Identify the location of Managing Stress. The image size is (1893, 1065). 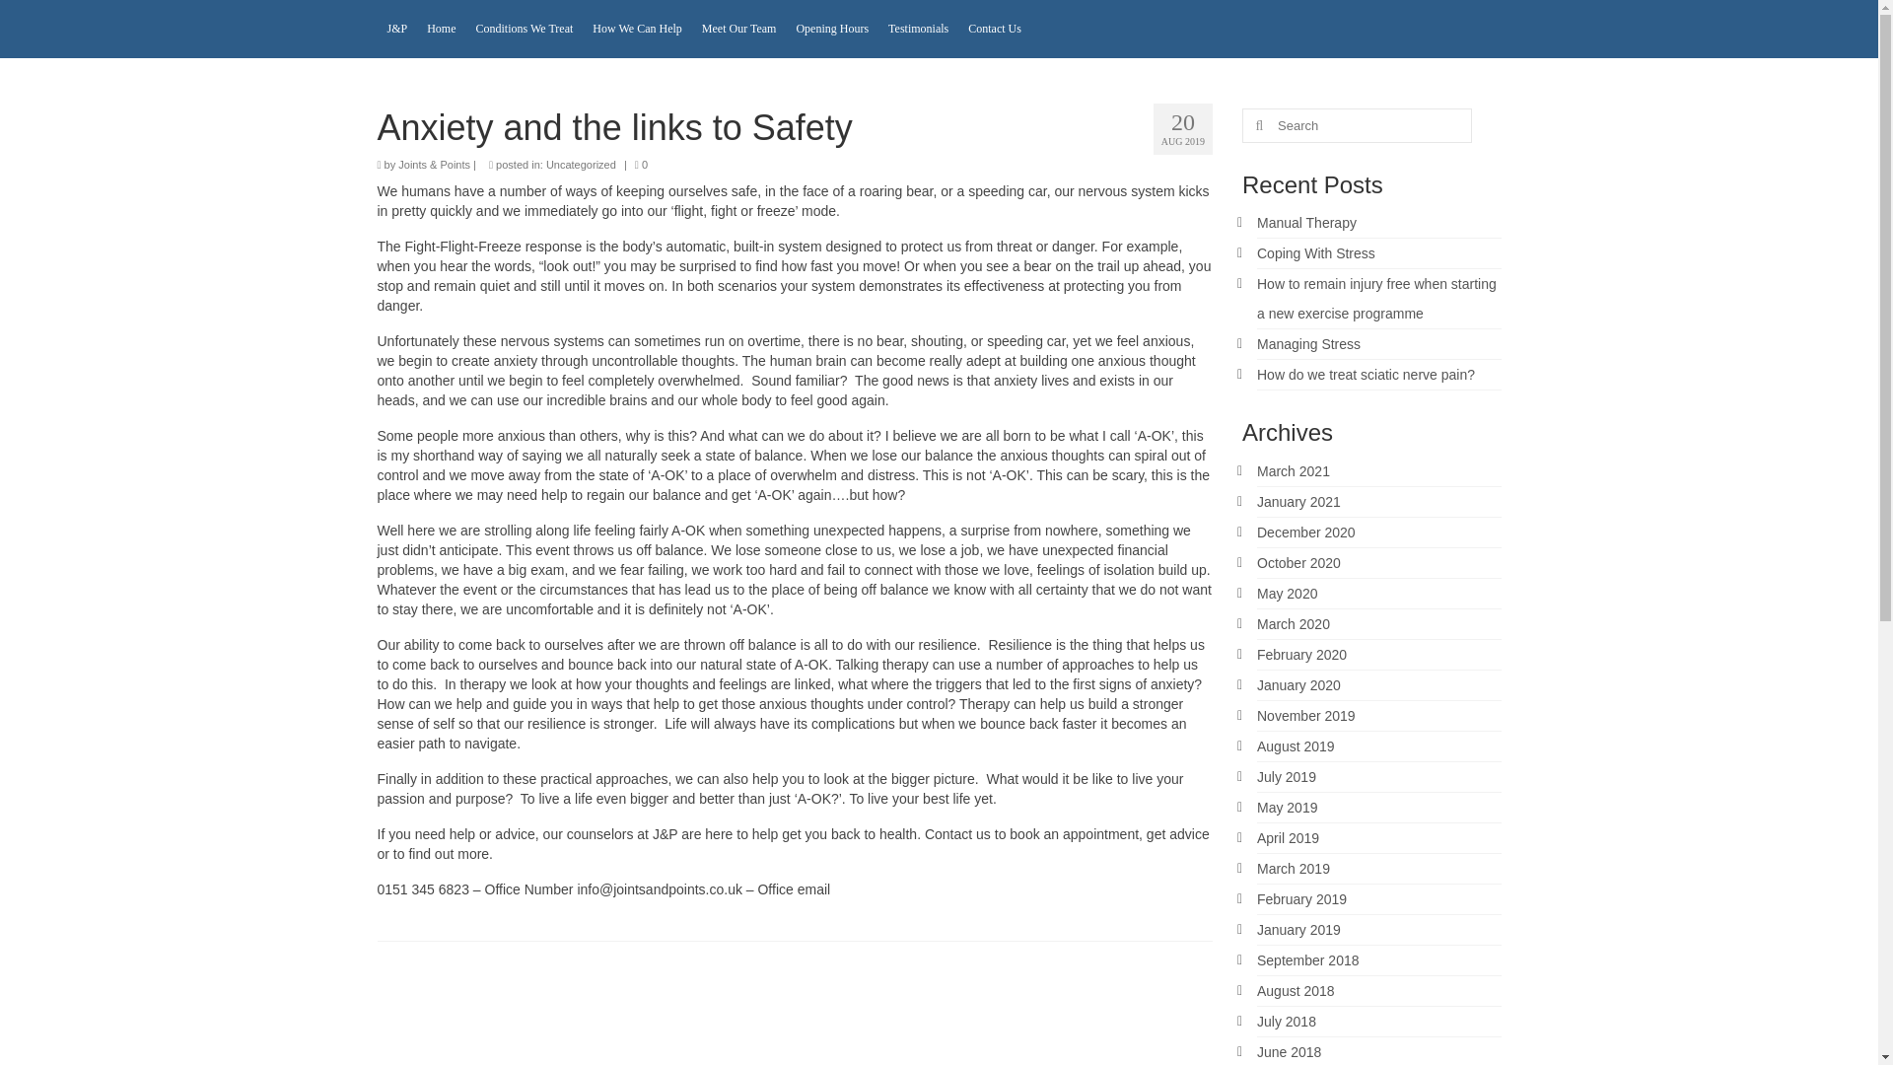
(1308, 344).